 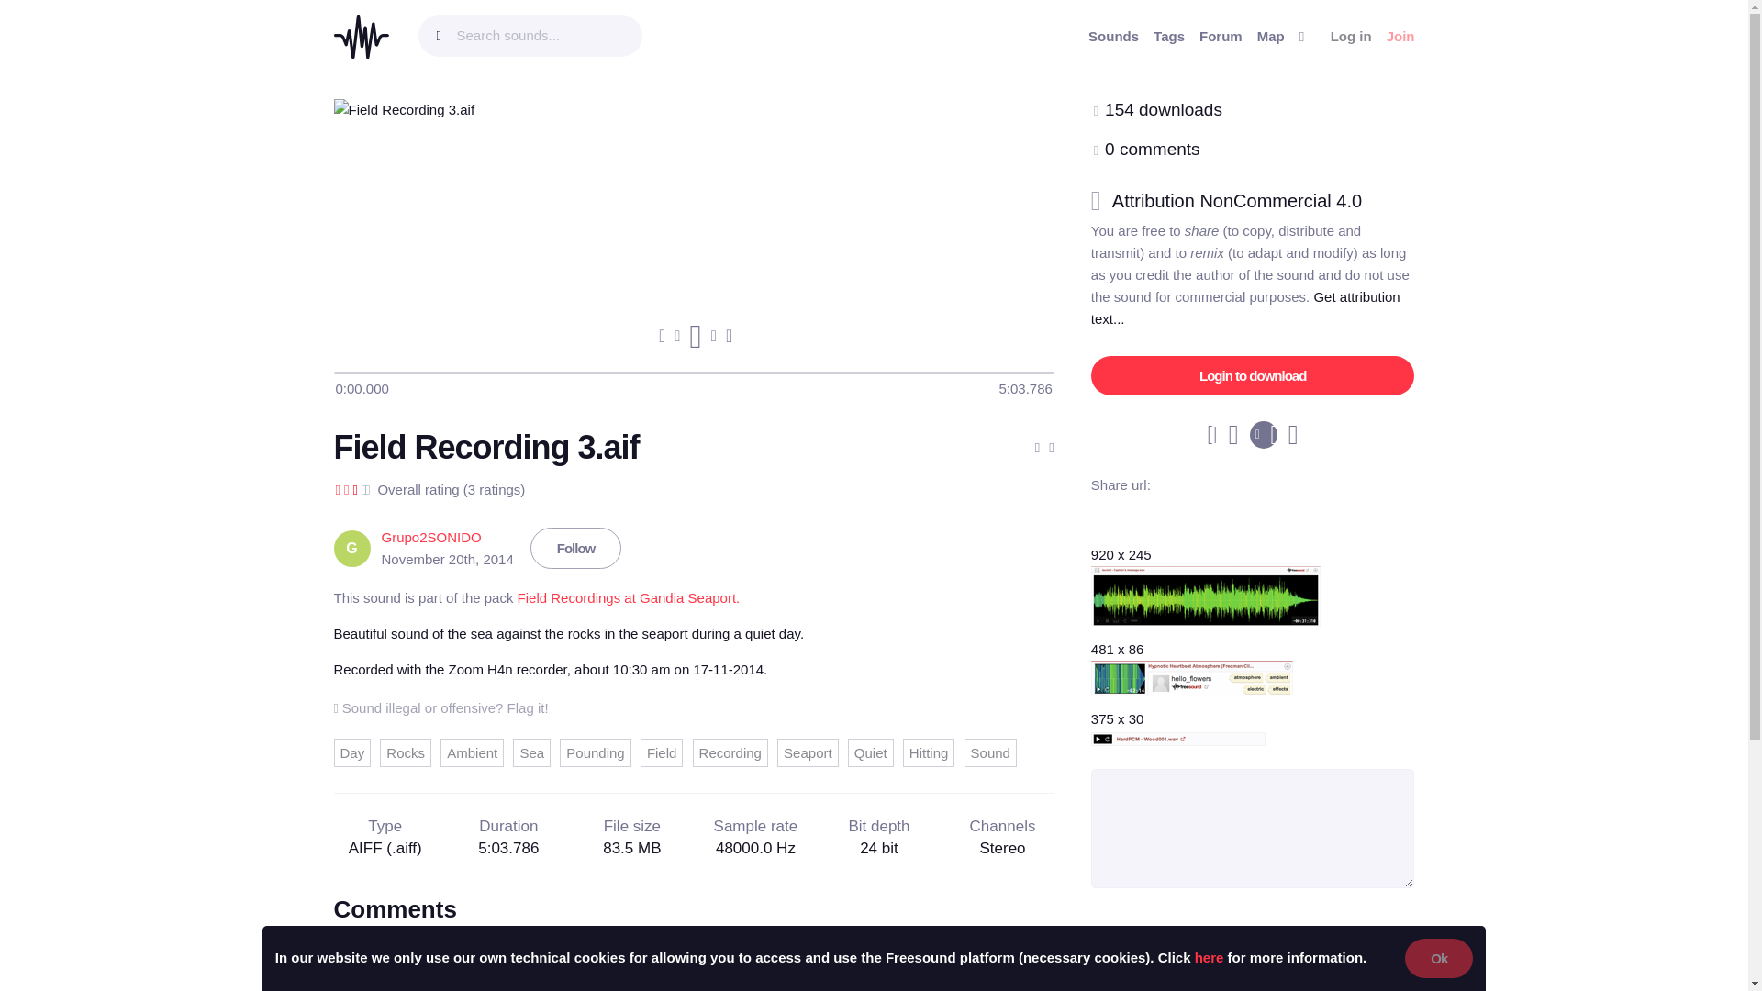 What do you see at coordinates (1439, 958) in the screenshot?
I see `Ok` at bounding box center [1439, 958].